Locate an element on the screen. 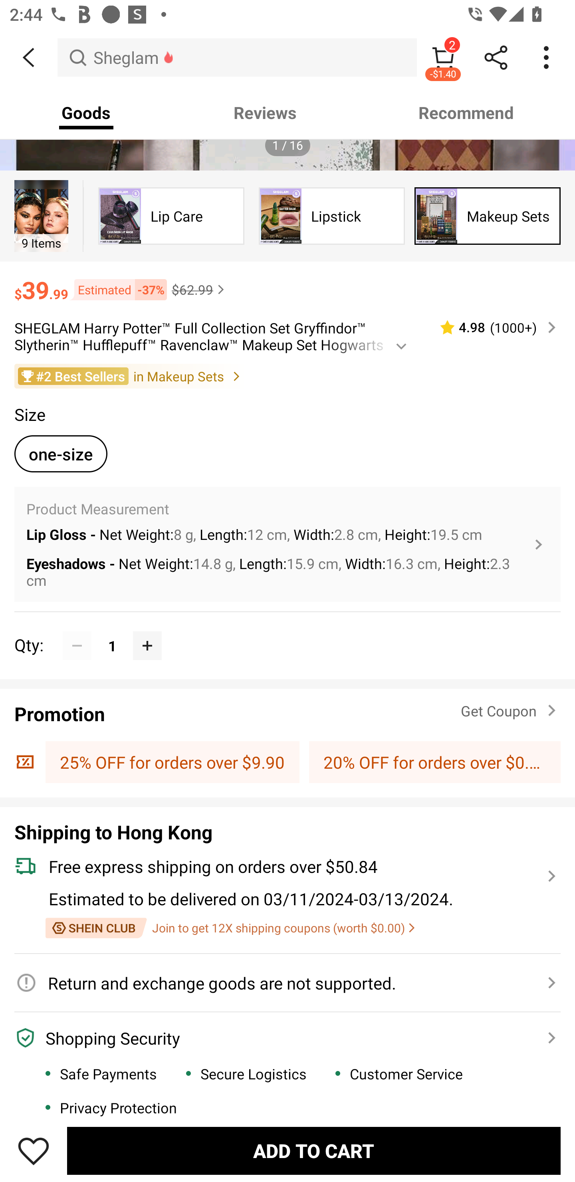  Estimated -37% is located at coordinates (117, 289).